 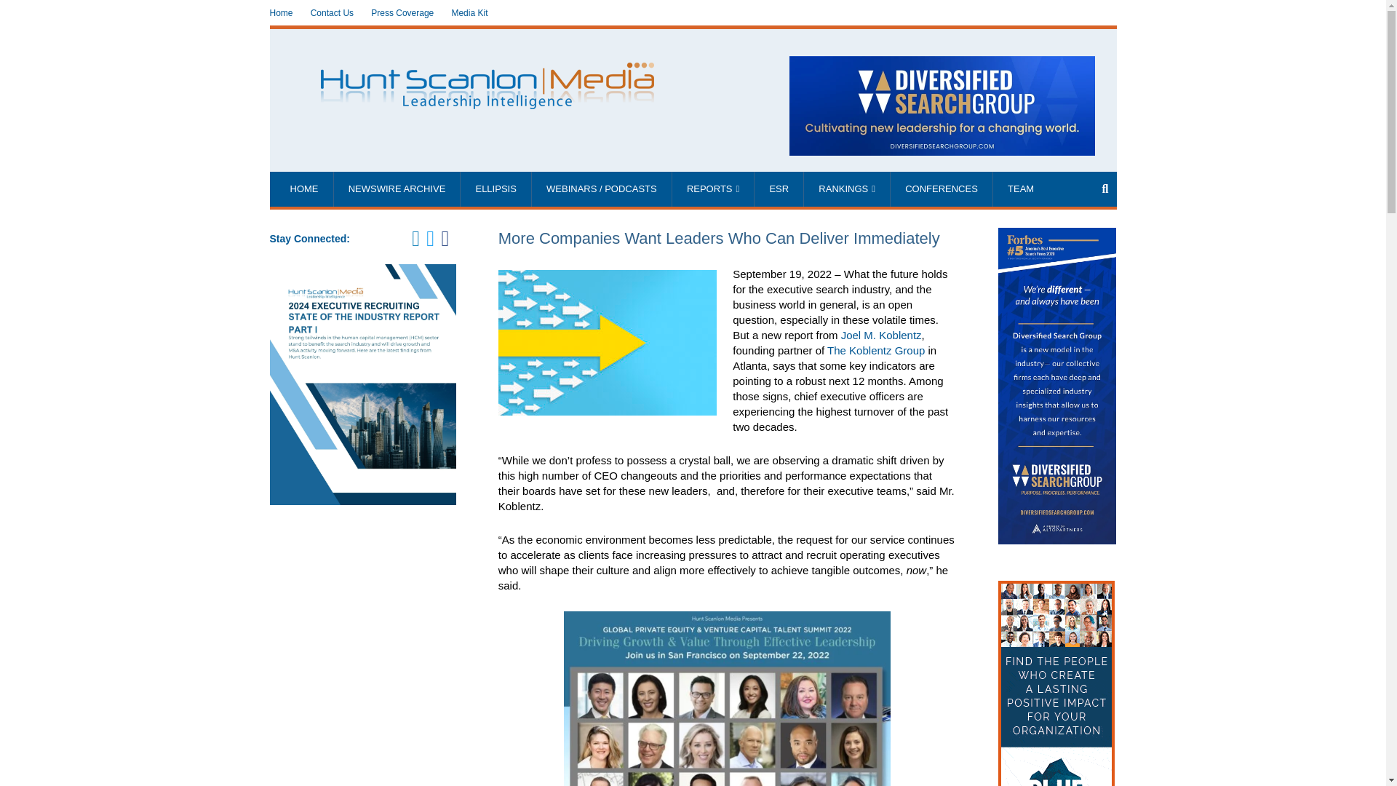 What do you see at coordinates (713, 189) in the screenshot?
I see `REPORTS` at bounding box center [713, 189].